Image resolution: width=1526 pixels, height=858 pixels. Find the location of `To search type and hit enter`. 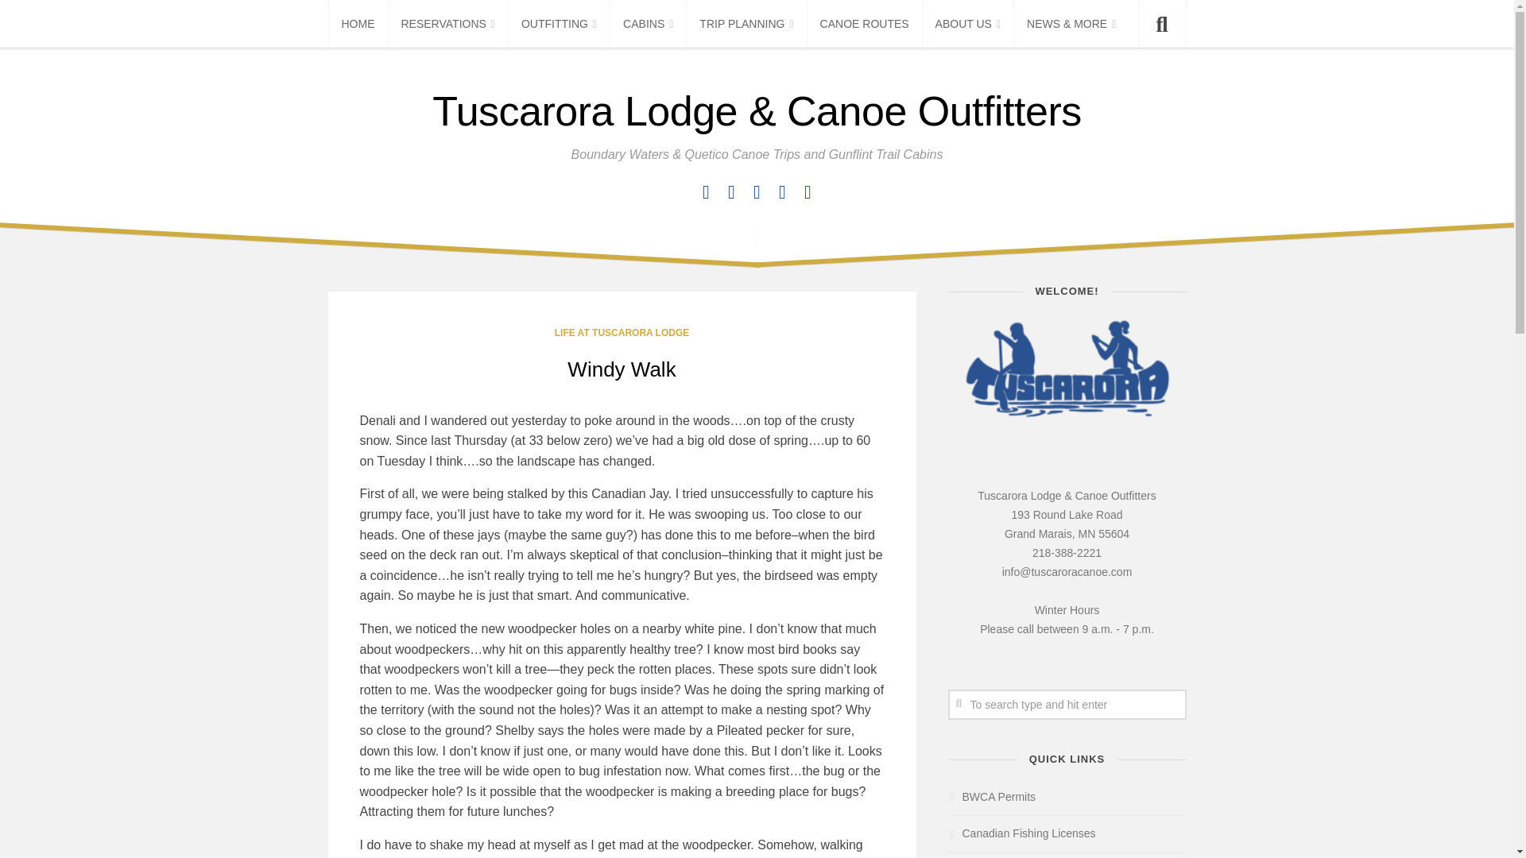

To search type and hit enter is located at coordinates (1067, 705).